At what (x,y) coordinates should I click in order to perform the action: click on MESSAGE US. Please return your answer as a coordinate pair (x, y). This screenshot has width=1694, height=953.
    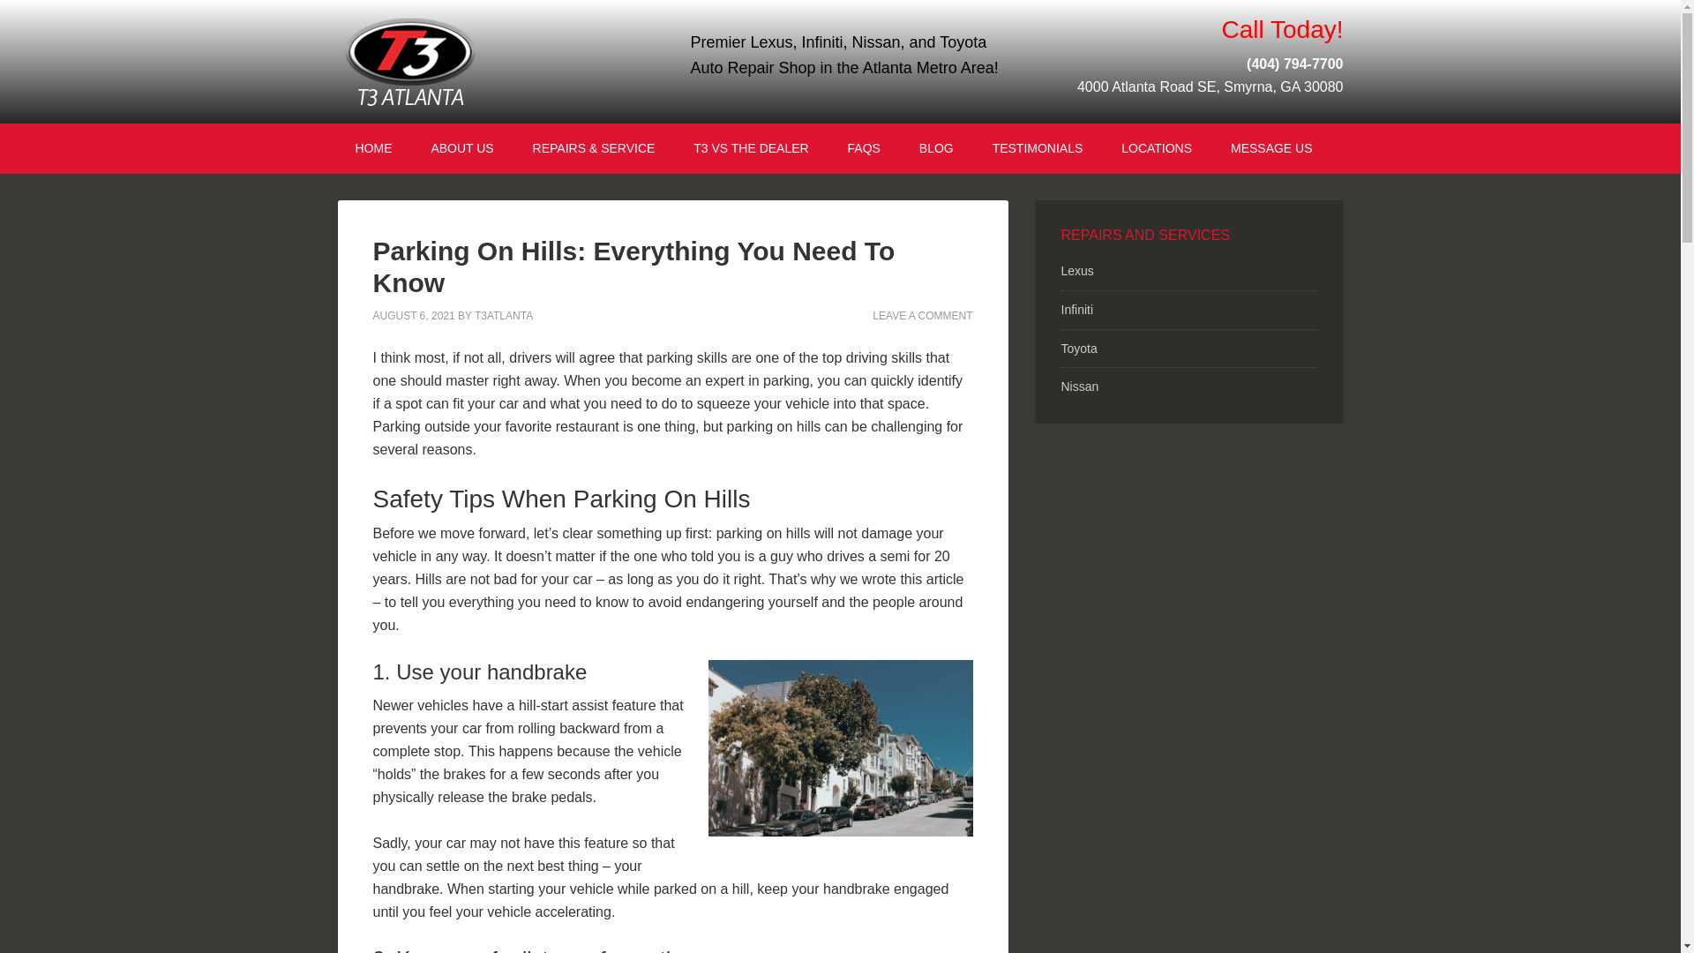
    Looking at the image, I should click on (1270, 148).